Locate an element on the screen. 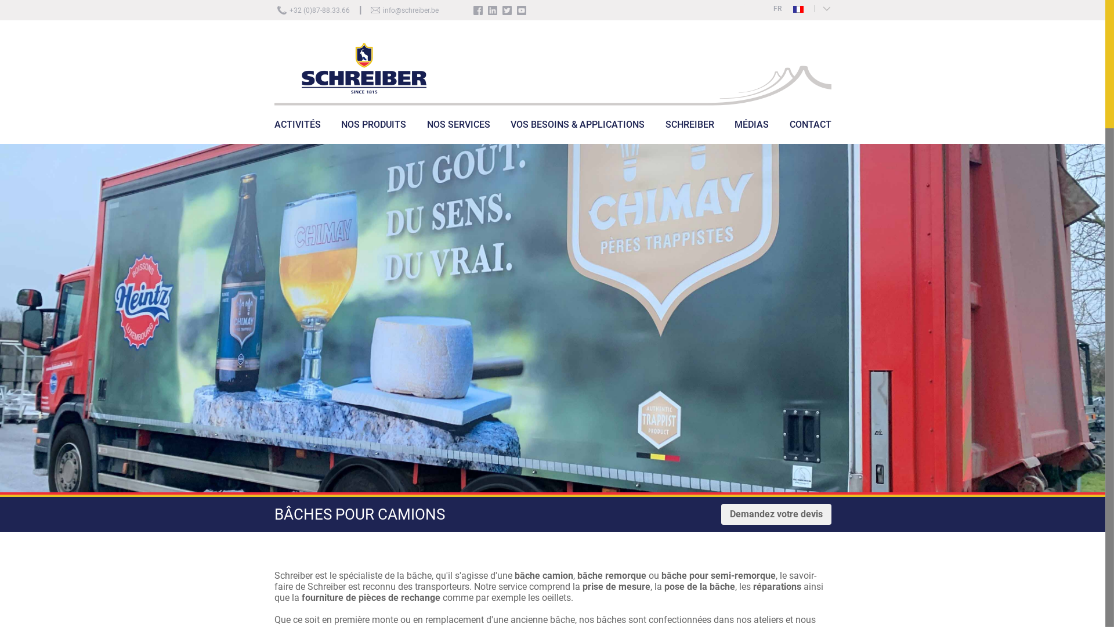 This screenshot has height=627, width=1114. LinkedIn is located at coordinates (492, 10).